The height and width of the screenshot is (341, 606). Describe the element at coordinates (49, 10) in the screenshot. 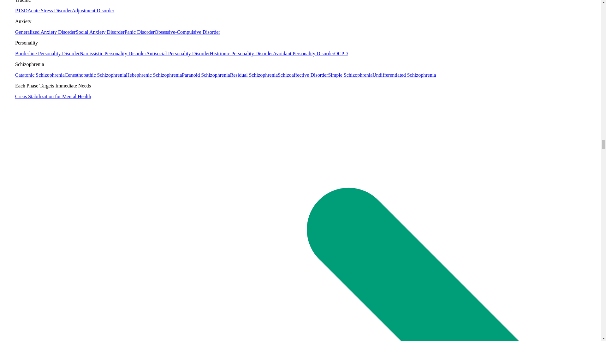

I see `Acute Stress Disorder` at that location.